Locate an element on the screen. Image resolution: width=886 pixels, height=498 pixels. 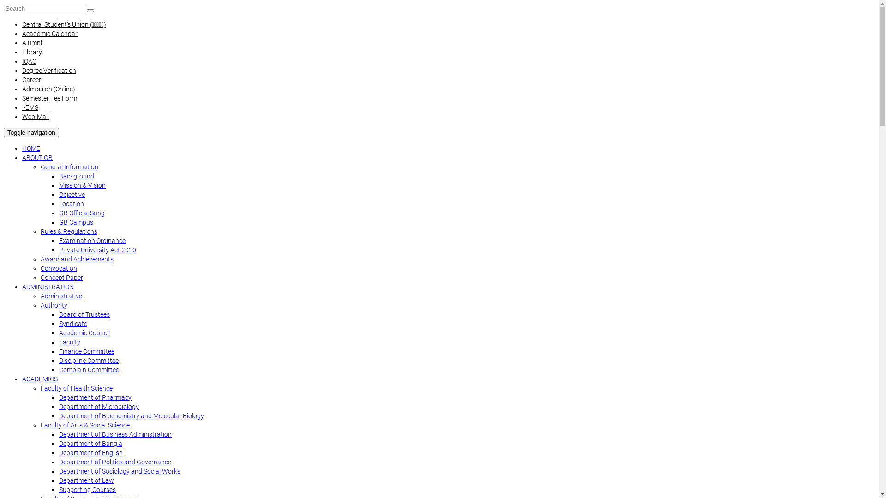
Department of Pharmacy is located at coordinates (95, 397).